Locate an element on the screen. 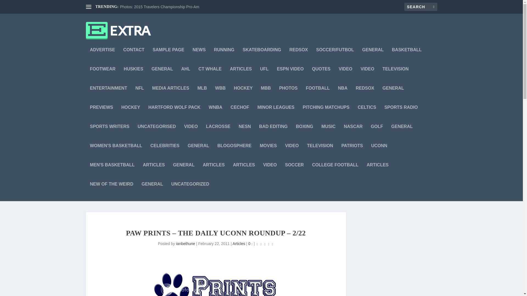 Image resolution: width=527 pixels, height=296 pixels. Rating: 0.00 is located at coordinates (265, 244).